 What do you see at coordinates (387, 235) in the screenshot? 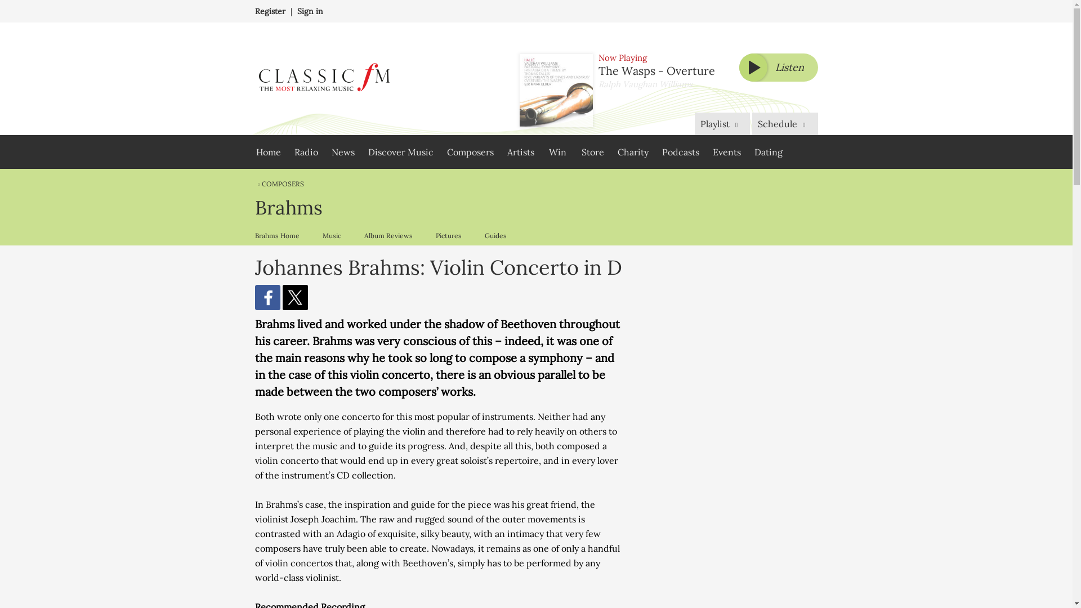
I see `Album Reviews` at bounding box center [387, 235].